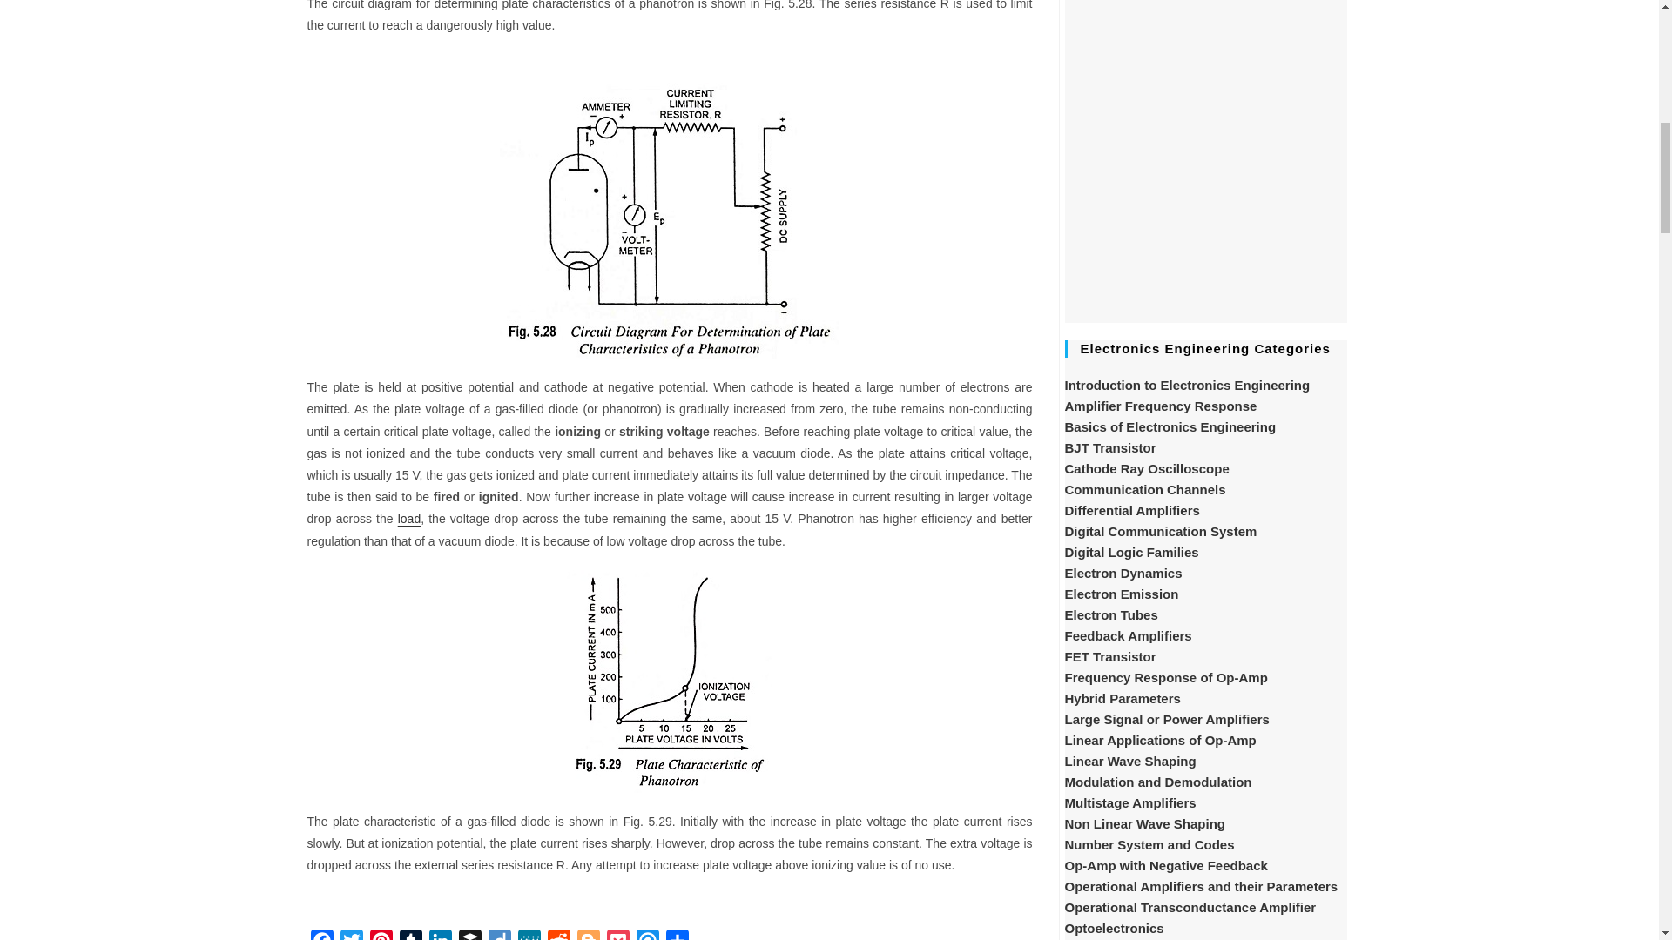  What do you see at coordinates (409, 935) in the screenshot?
I see `Tumblr` at bounding box center [409, 935].